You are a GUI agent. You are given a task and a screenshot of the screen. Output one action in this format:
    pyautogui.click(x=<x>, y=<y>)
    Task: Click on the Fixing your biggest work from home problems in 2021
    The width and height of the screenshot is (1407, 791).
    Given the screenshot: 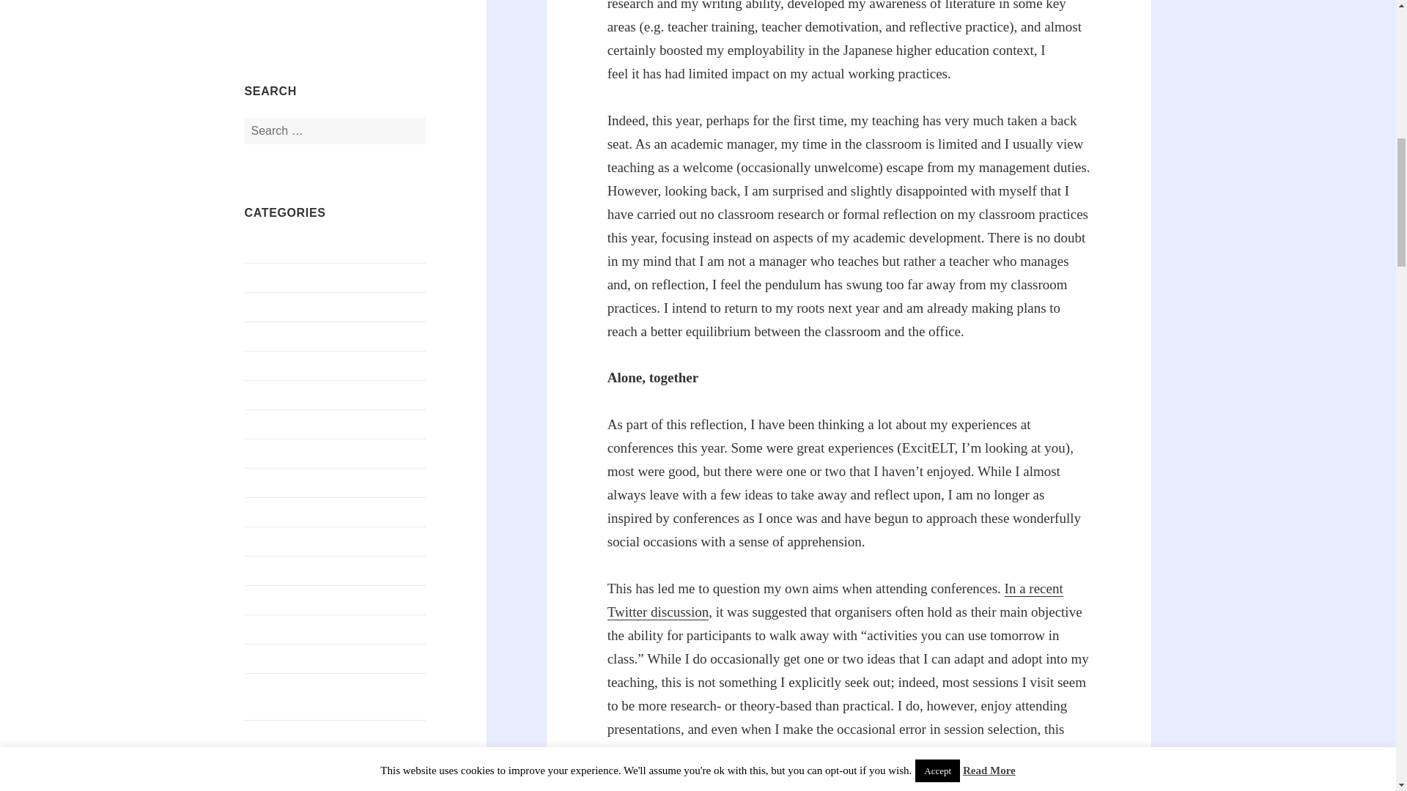 What is the action you would take?
    pyautogui.click(x=331, y=9)
    